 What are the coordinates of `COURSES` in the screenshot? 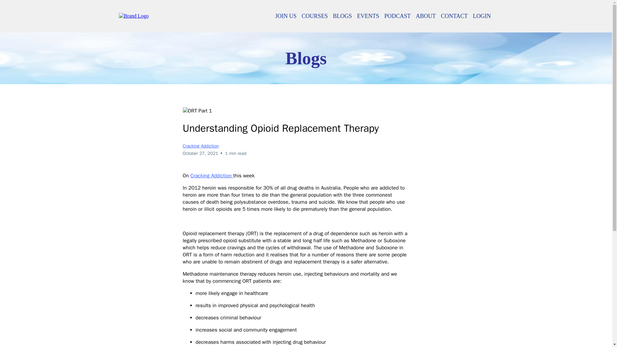 It's located at (315, 16).